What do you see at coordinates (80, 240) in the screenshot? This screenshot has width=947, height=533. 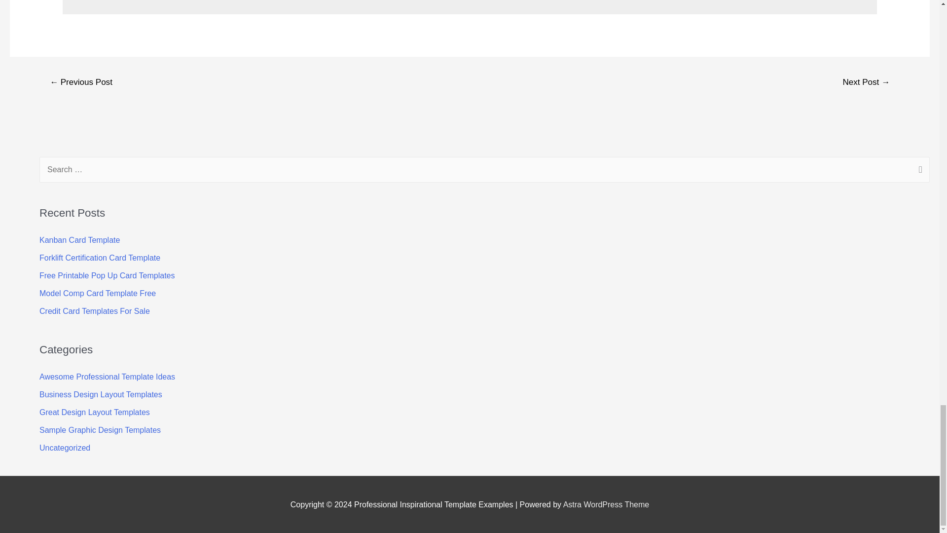 I see `Kanban Card Template` at bounding box center [80, 240].